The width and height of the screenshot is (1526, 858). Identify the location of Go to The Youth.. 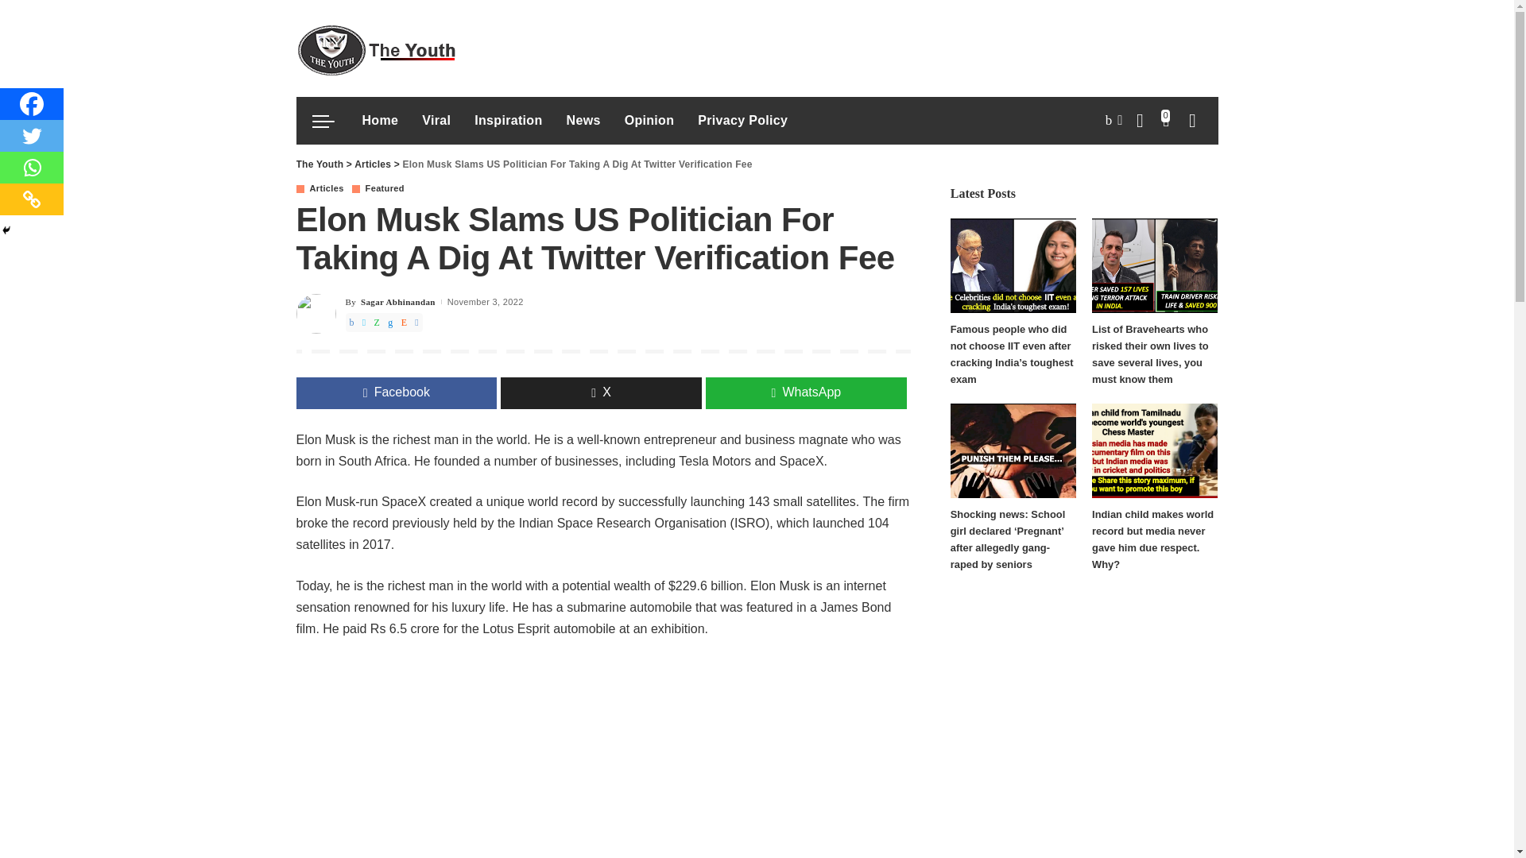
(320, 164).